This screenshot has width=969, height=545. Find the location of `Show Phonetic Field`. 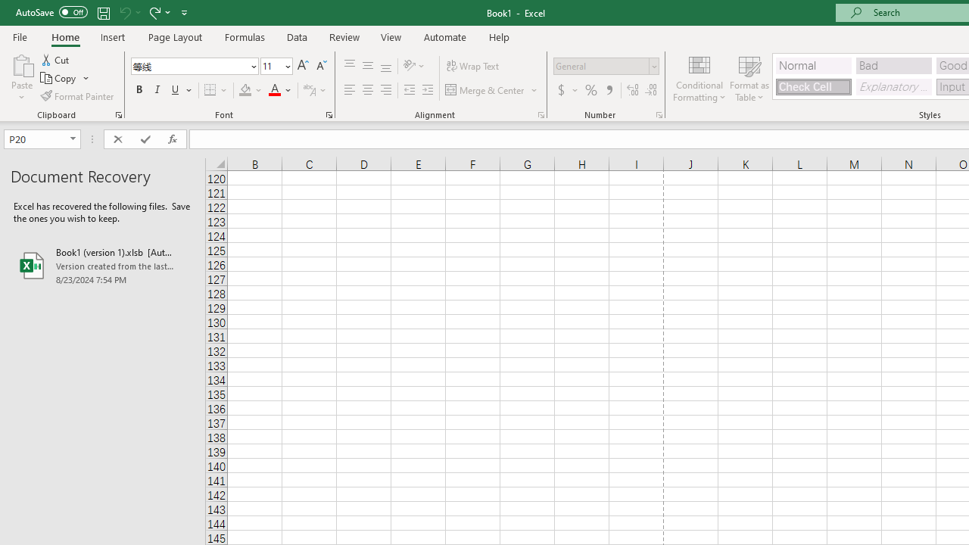

Show Phonetic Field is located at coordinates (315, 91).